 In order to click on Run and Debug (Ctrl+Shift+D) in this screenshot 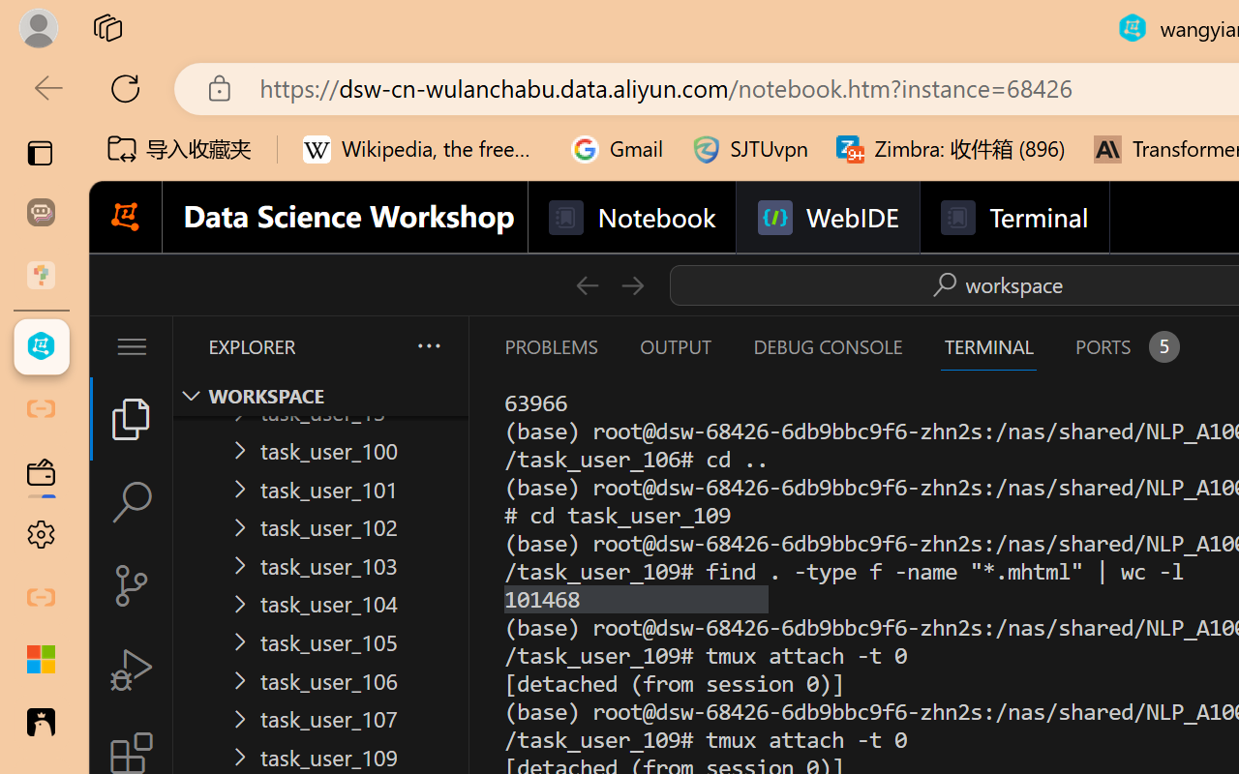, I will do `click(132, 670)`.